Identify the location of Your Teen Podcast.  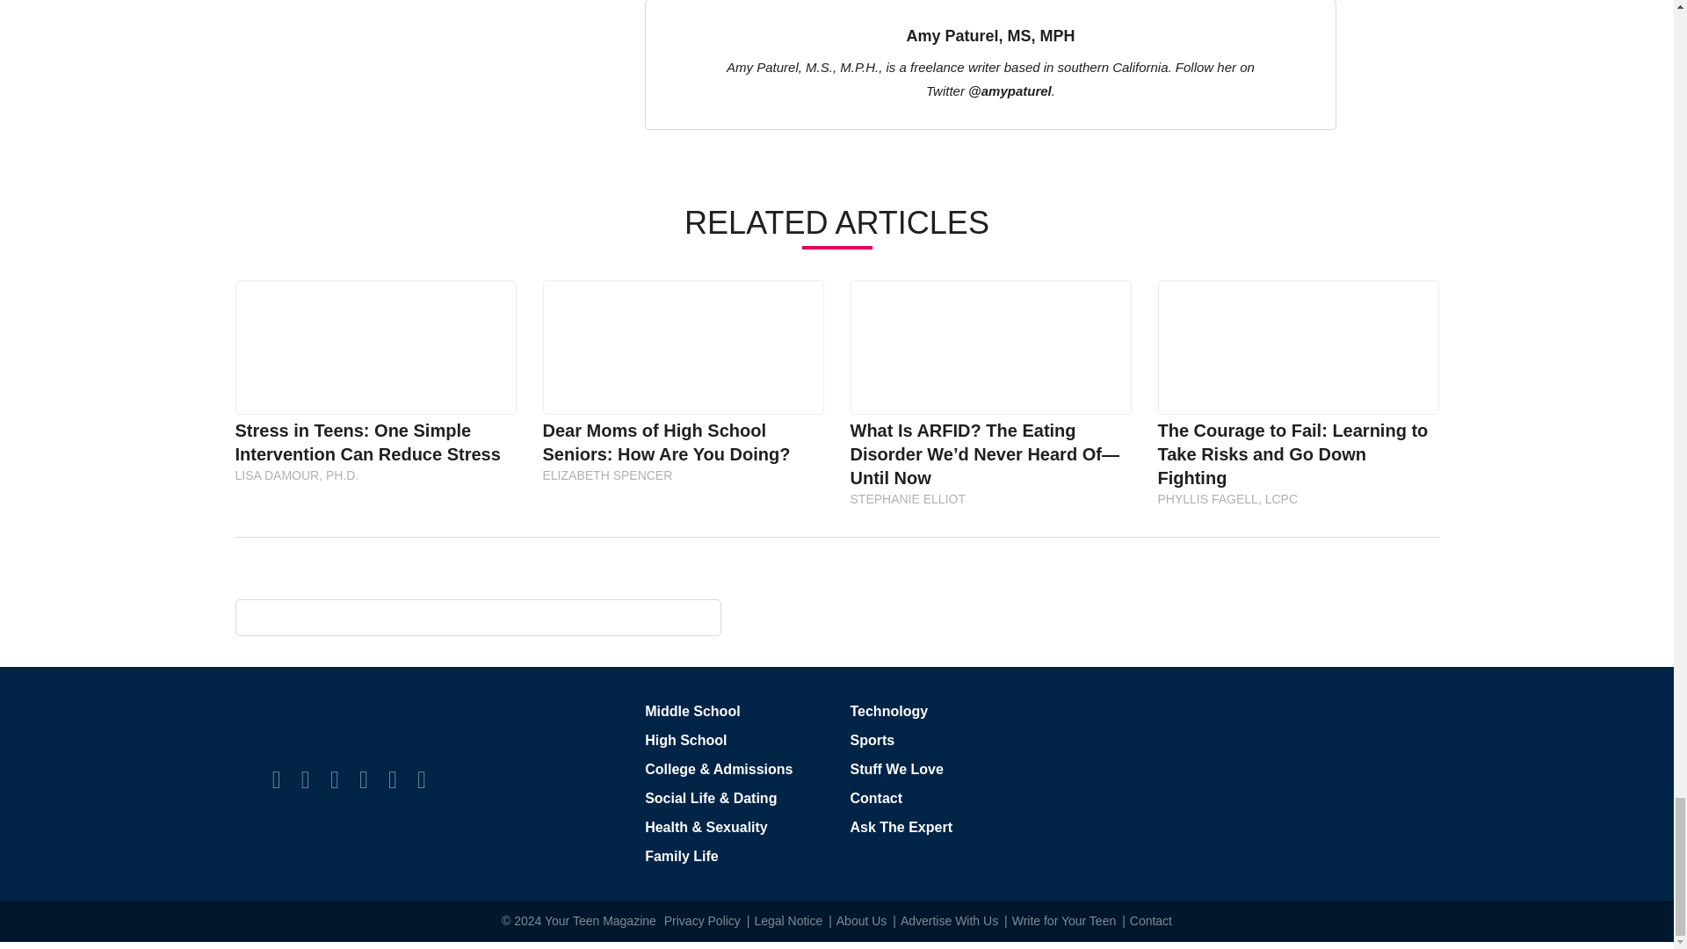
(422, 779).